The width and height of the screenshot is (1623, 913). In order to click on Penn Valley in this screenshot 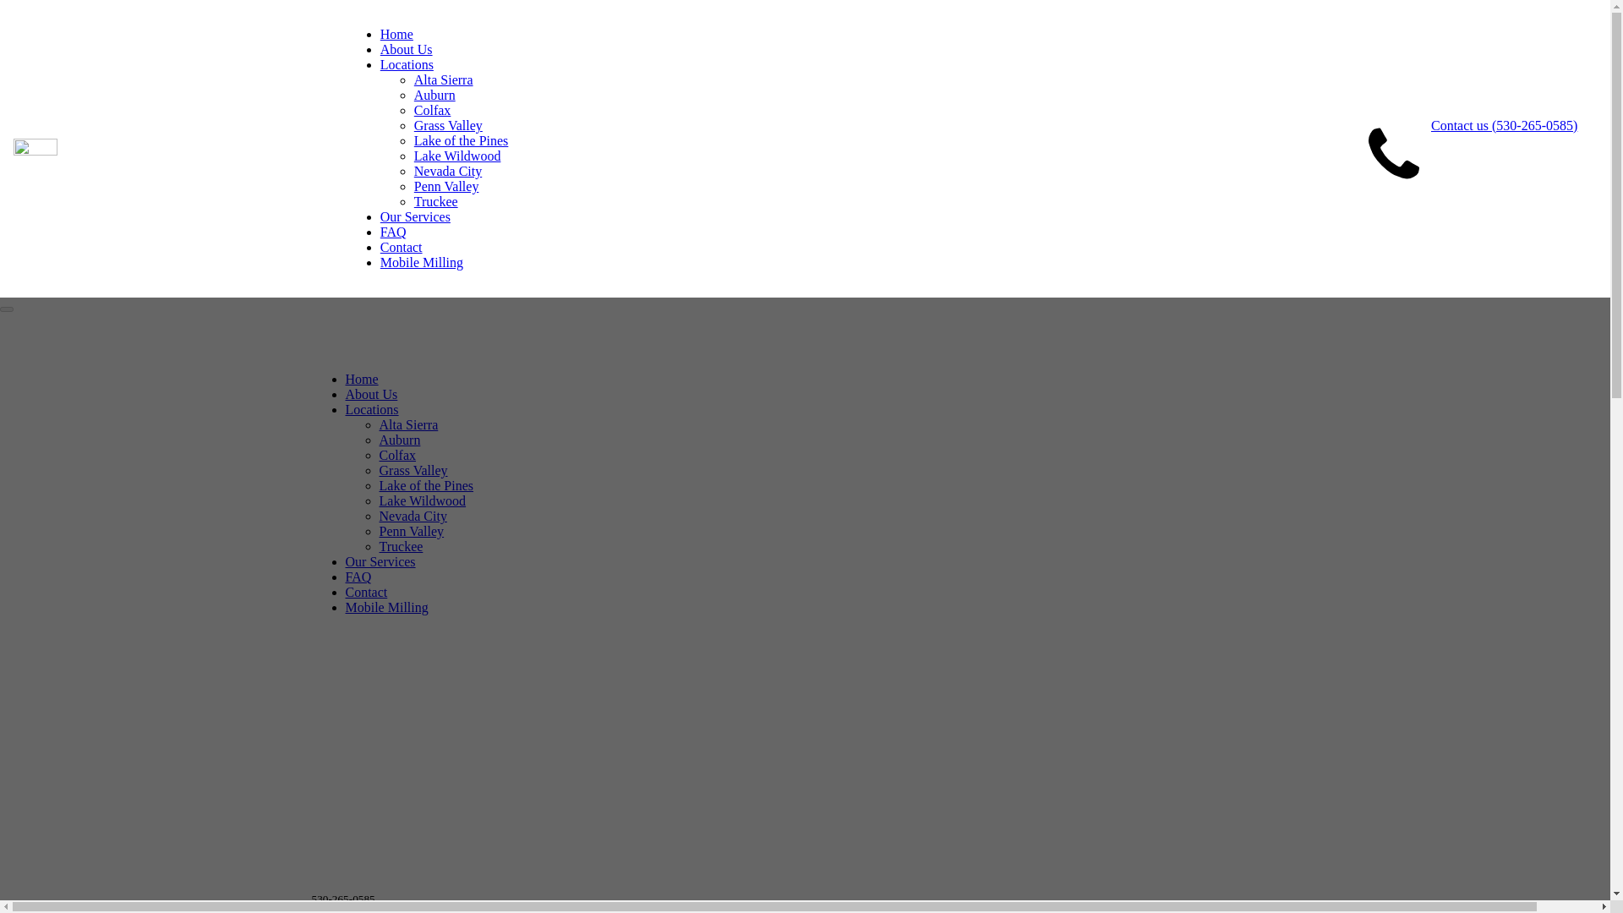, I will do `click(446, 186)`.